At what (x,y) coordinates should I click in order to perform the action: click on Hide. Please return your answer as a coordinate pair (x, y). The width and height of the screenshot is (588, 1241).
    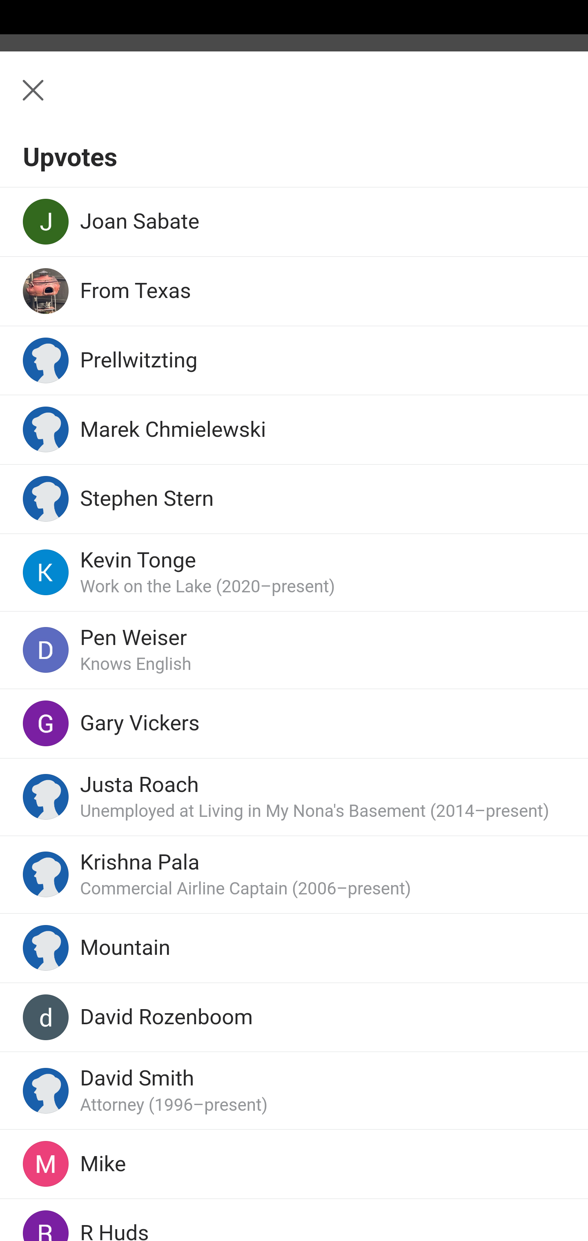
    Looking at the image, I should click on (554, 1234).